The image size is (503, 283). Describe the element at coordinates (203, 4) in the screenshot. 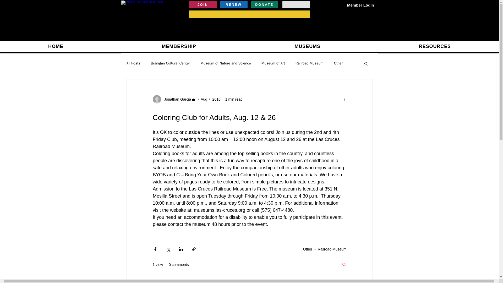

I see `JOIN` at that location.